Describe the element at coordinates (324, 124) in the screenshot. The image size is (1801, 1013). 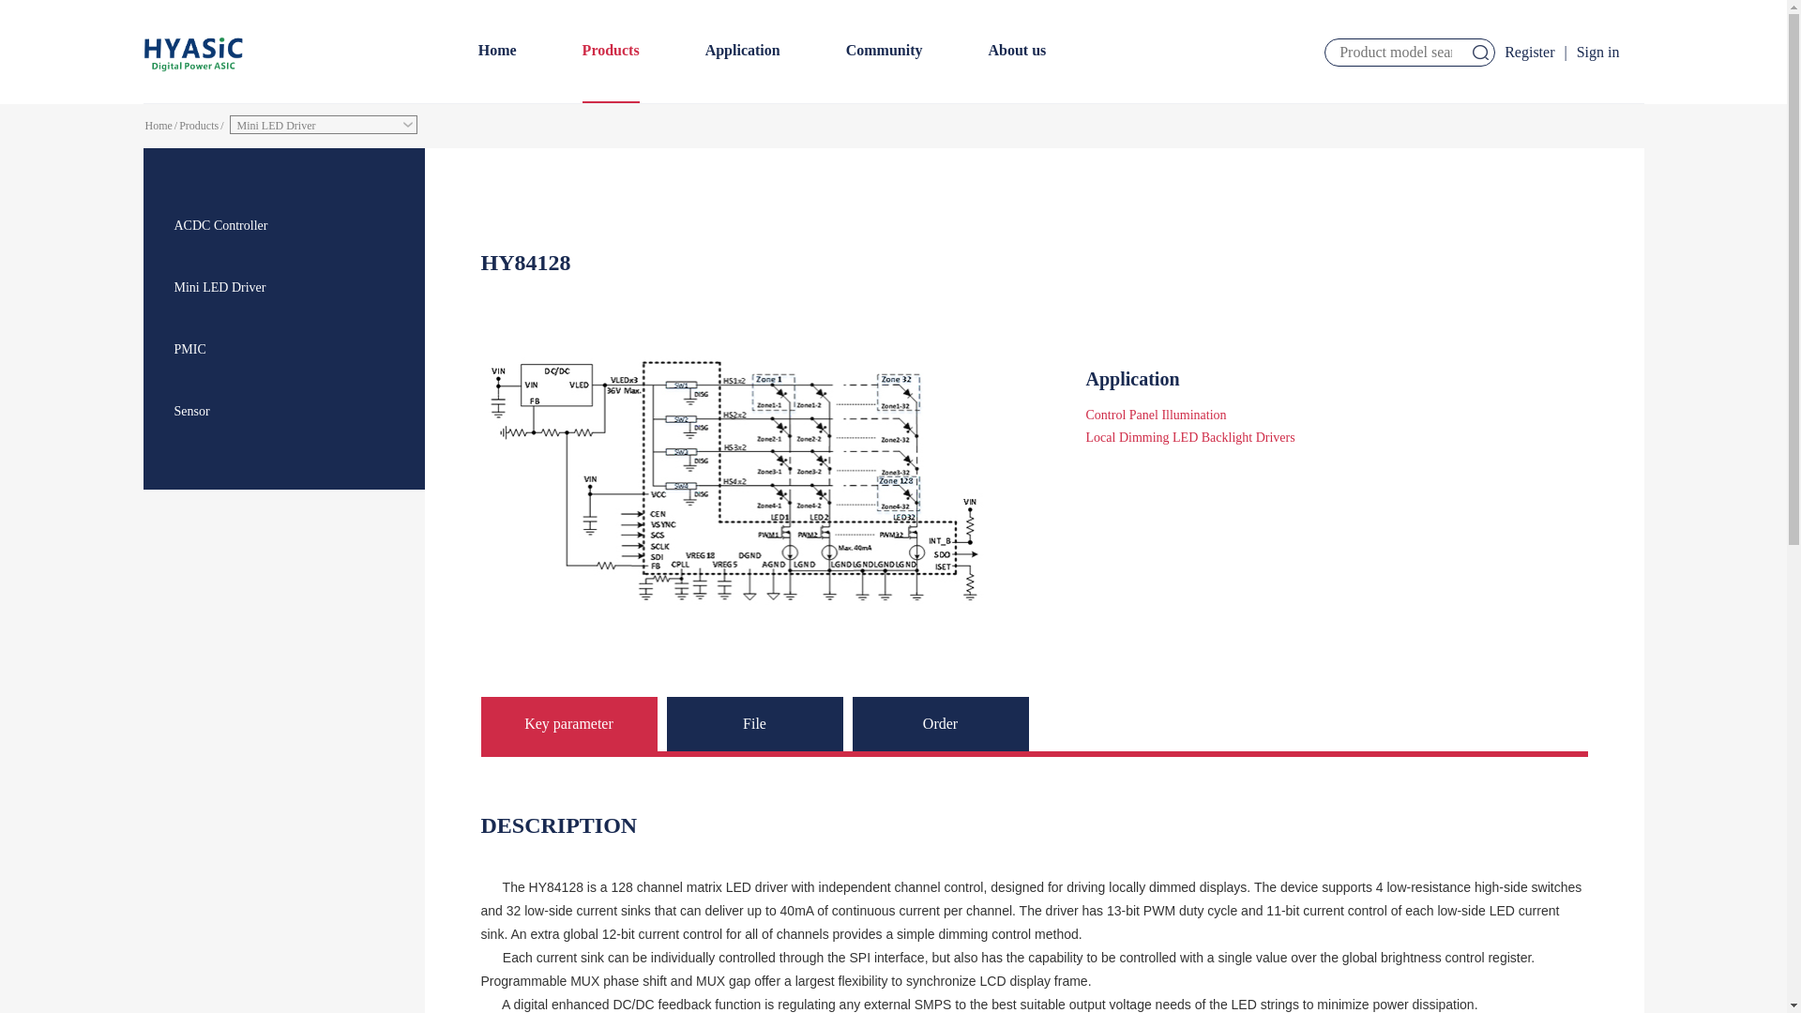
I see `Mini LED Driver` at that location.